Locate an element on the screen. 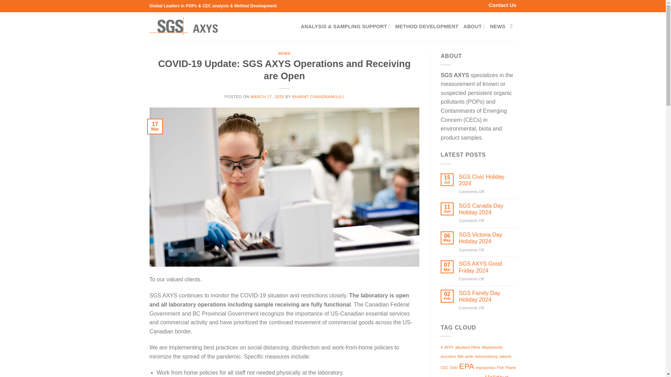 This screenshot has width=671, height=377. NEWS is located at coordinates (284, 53).